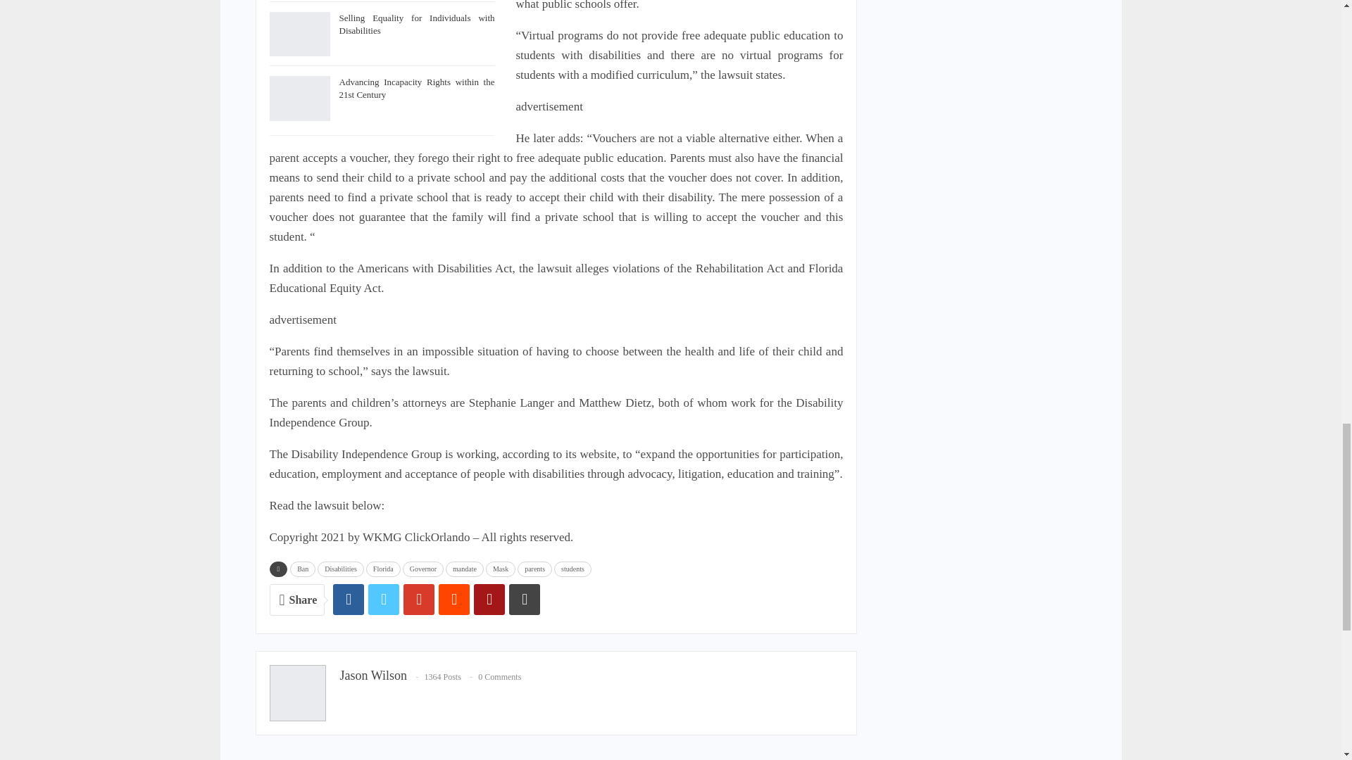  What do you see at coordinates (500, 569) in the screenshot?
I see `Mask` at bounding box center [500, 569].